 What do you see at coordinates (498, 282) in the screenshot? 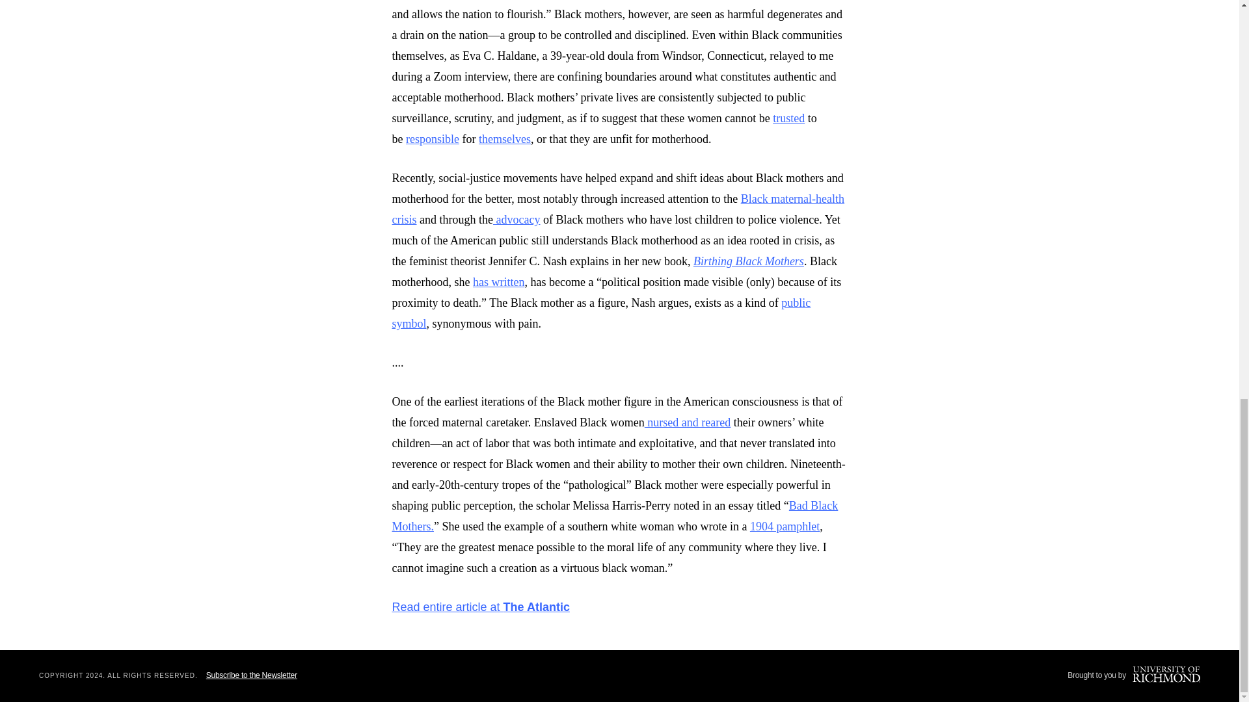
I see `has written` at bounding box center [498, 282].